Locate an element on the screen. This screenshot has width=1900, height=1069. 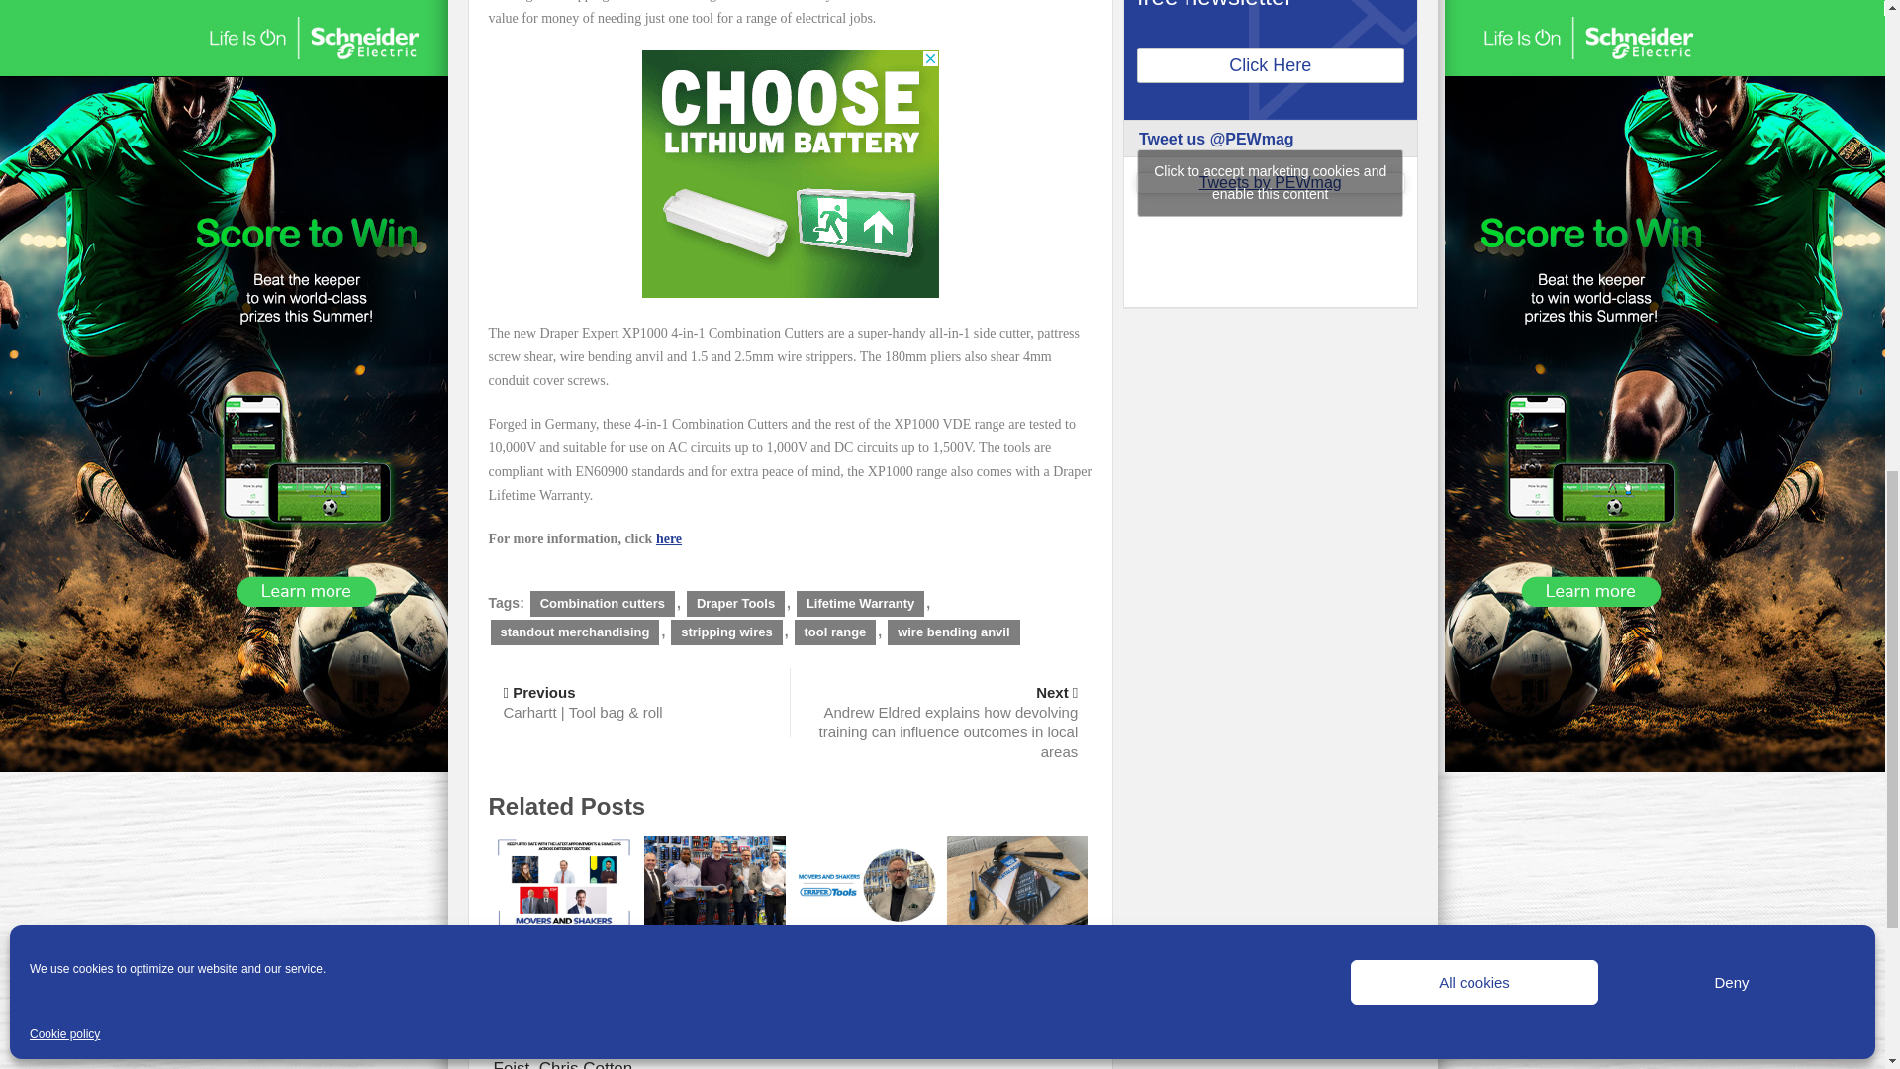
Draper Tools is located at coordinates (734, 604).